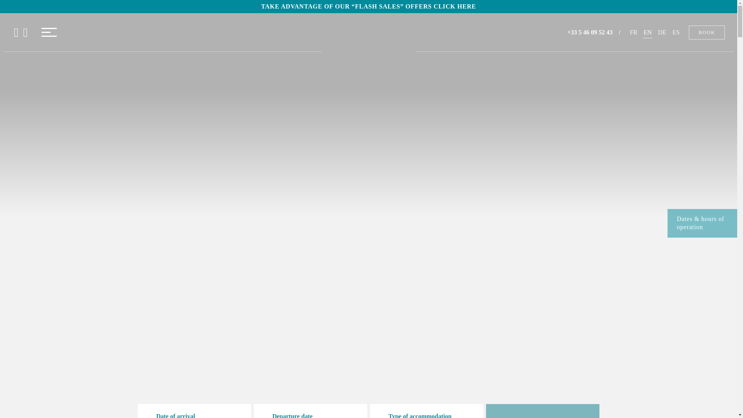  I want to click on BOOK, so click(707, 32).